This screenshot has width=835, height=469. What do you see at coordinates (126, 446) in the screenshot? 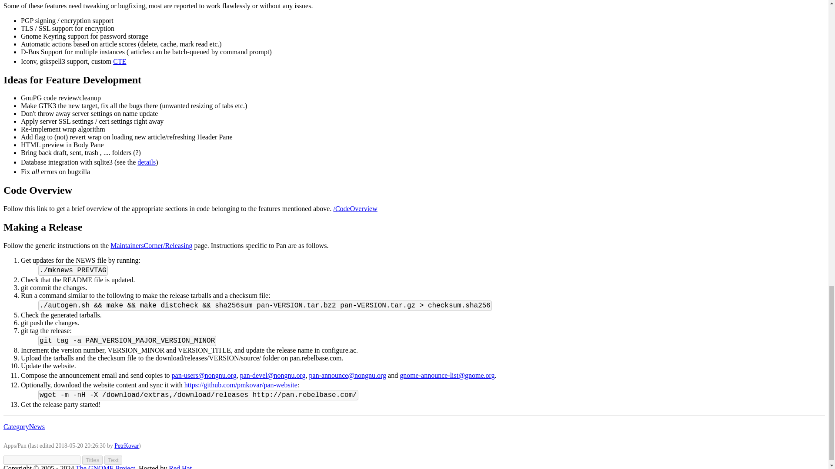
I see `PetrKovar` at bounding box center [126, 446].